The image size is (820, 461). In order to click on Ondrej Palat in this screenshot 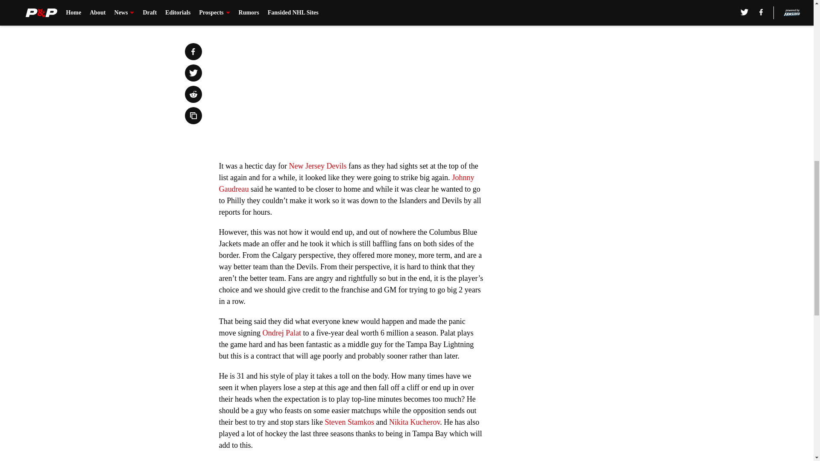, I will do `click(281, 333)`.